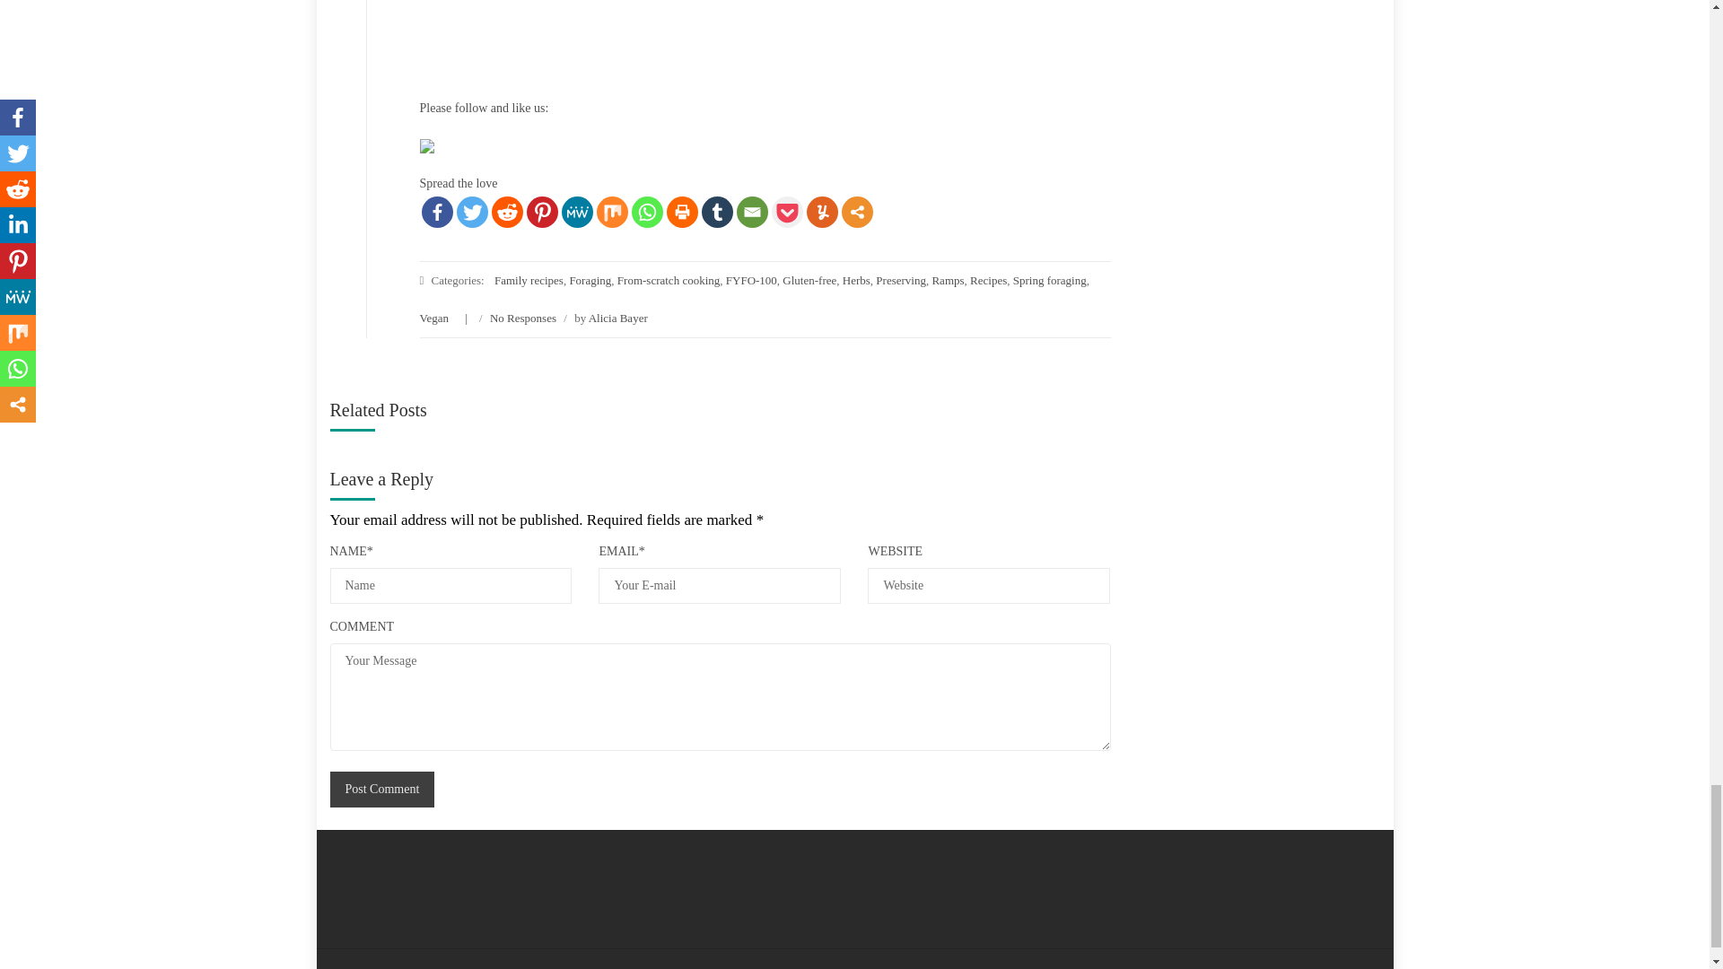 The height and width of the screenshot is (969, 1723). I want to click on Tumblr, so click(717, 212).